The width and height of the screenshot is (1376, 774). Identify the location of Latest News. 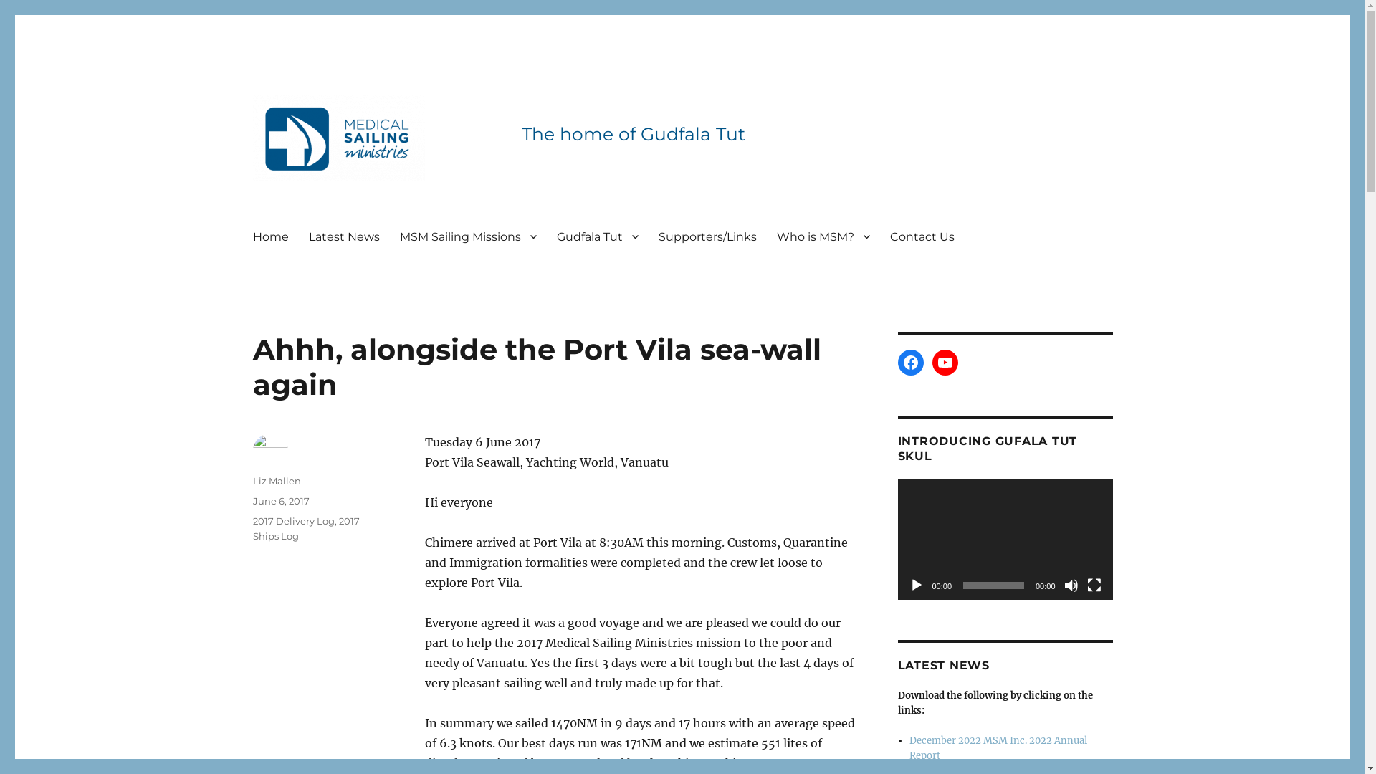
(344, 236).